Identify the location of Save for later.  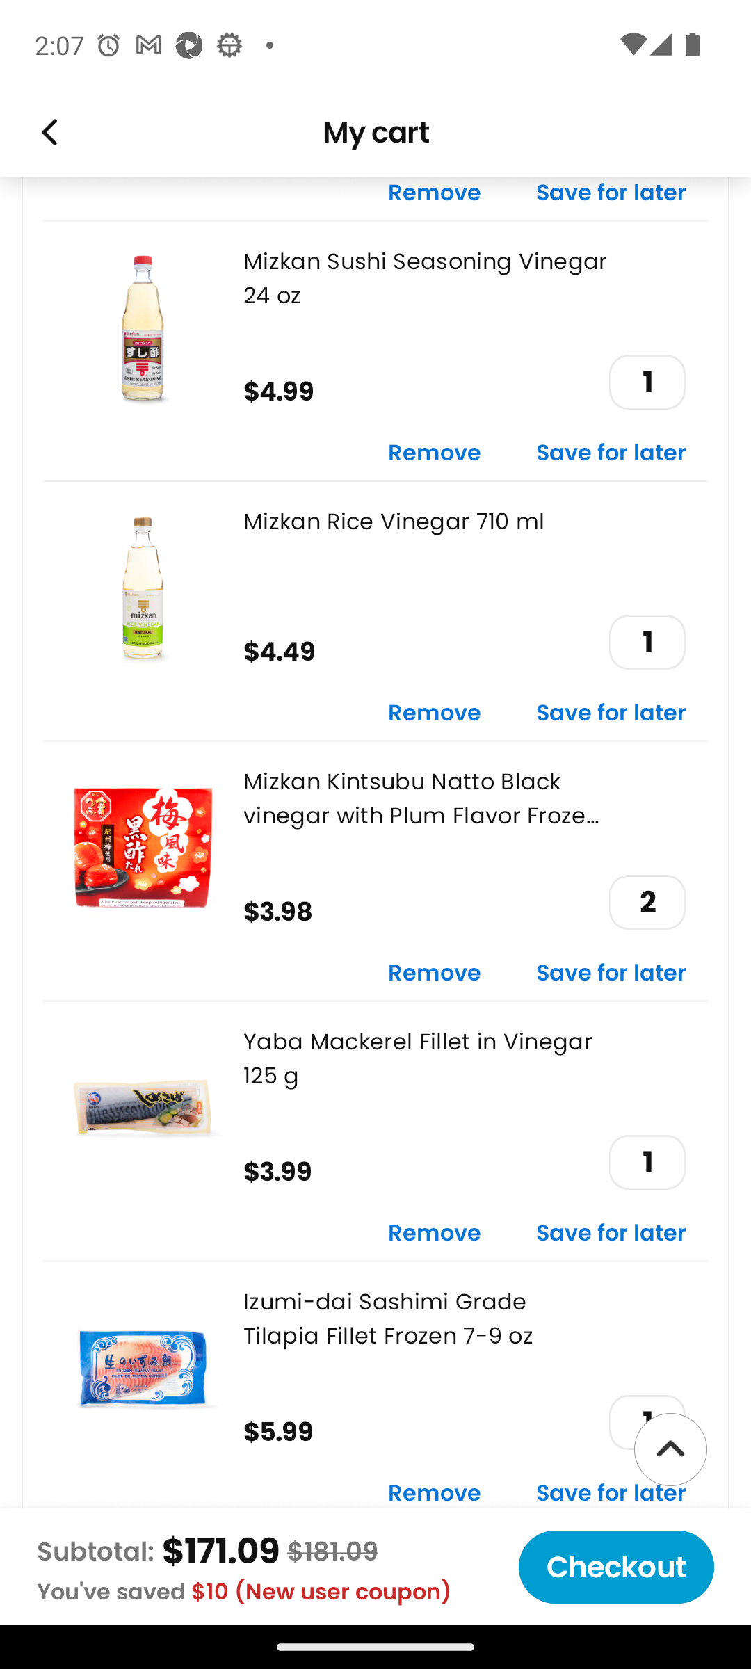
(611, 974).